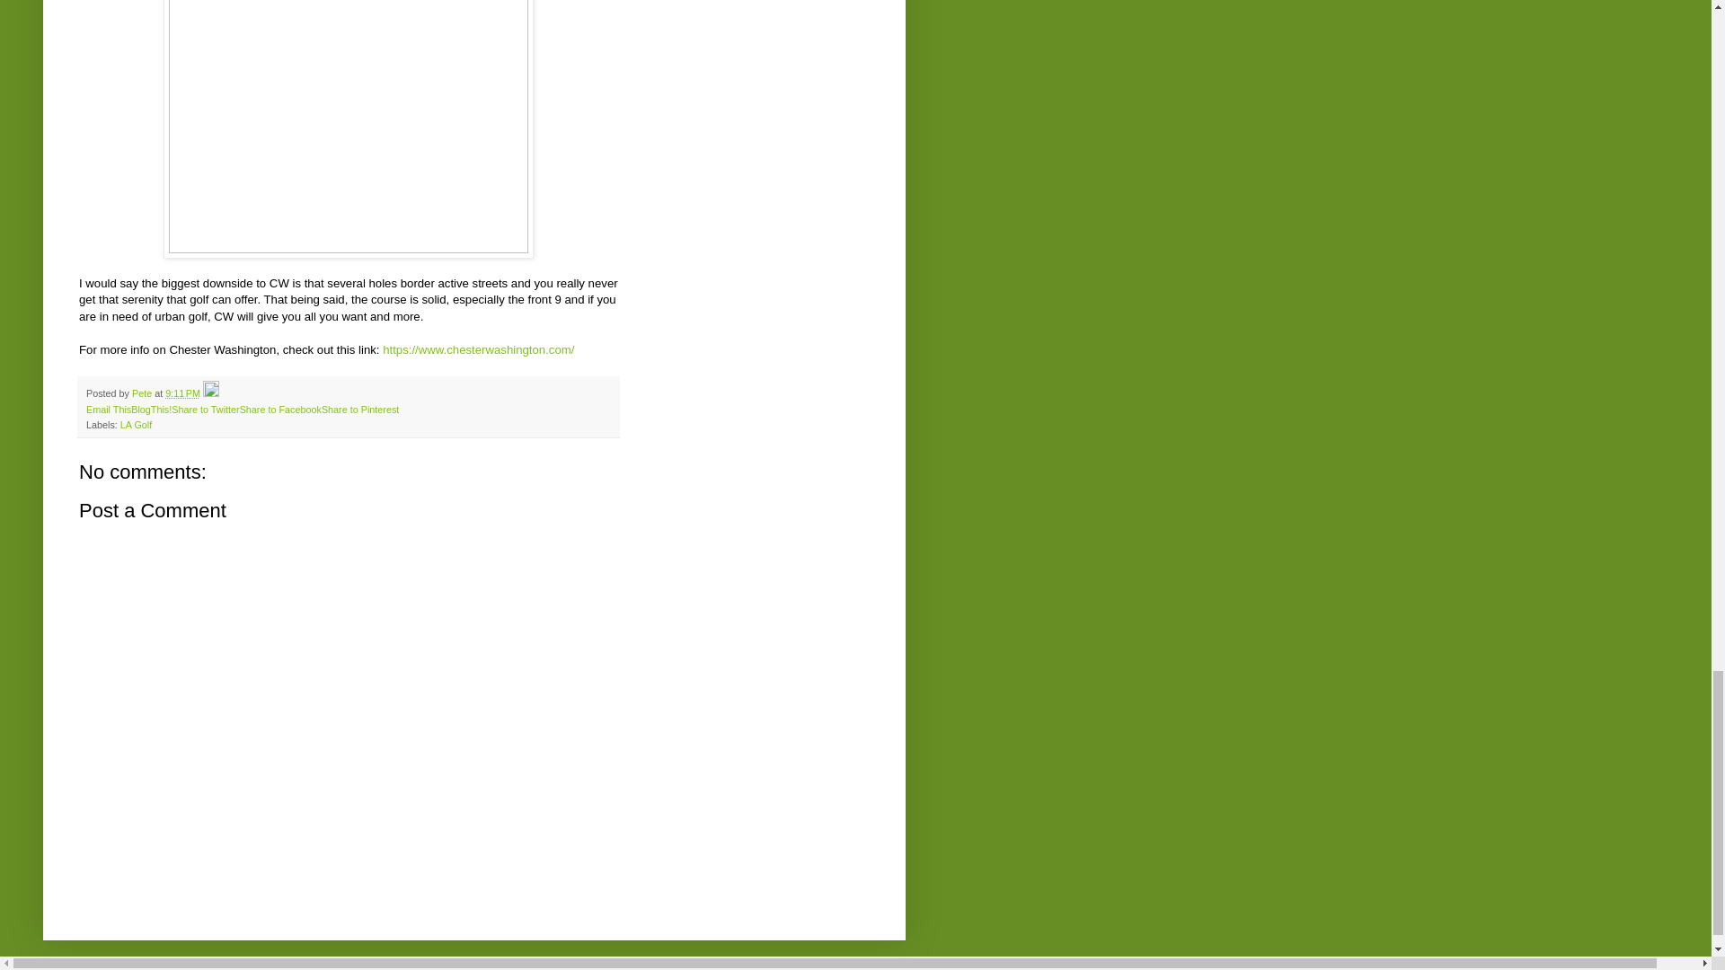 The image size is (1725, 970). I want to click on Edit Post, so click(210, 393).